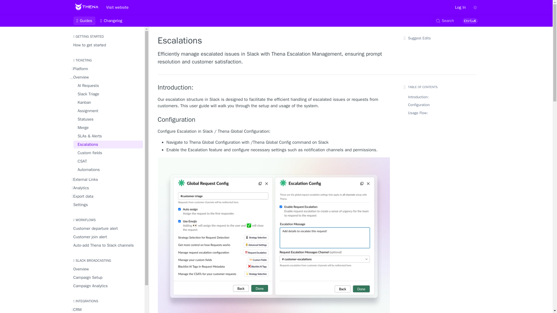  What do you see at coordinates (106, 188) in the screenshot?
I see `Analytics` at bounding box center [106, 188].